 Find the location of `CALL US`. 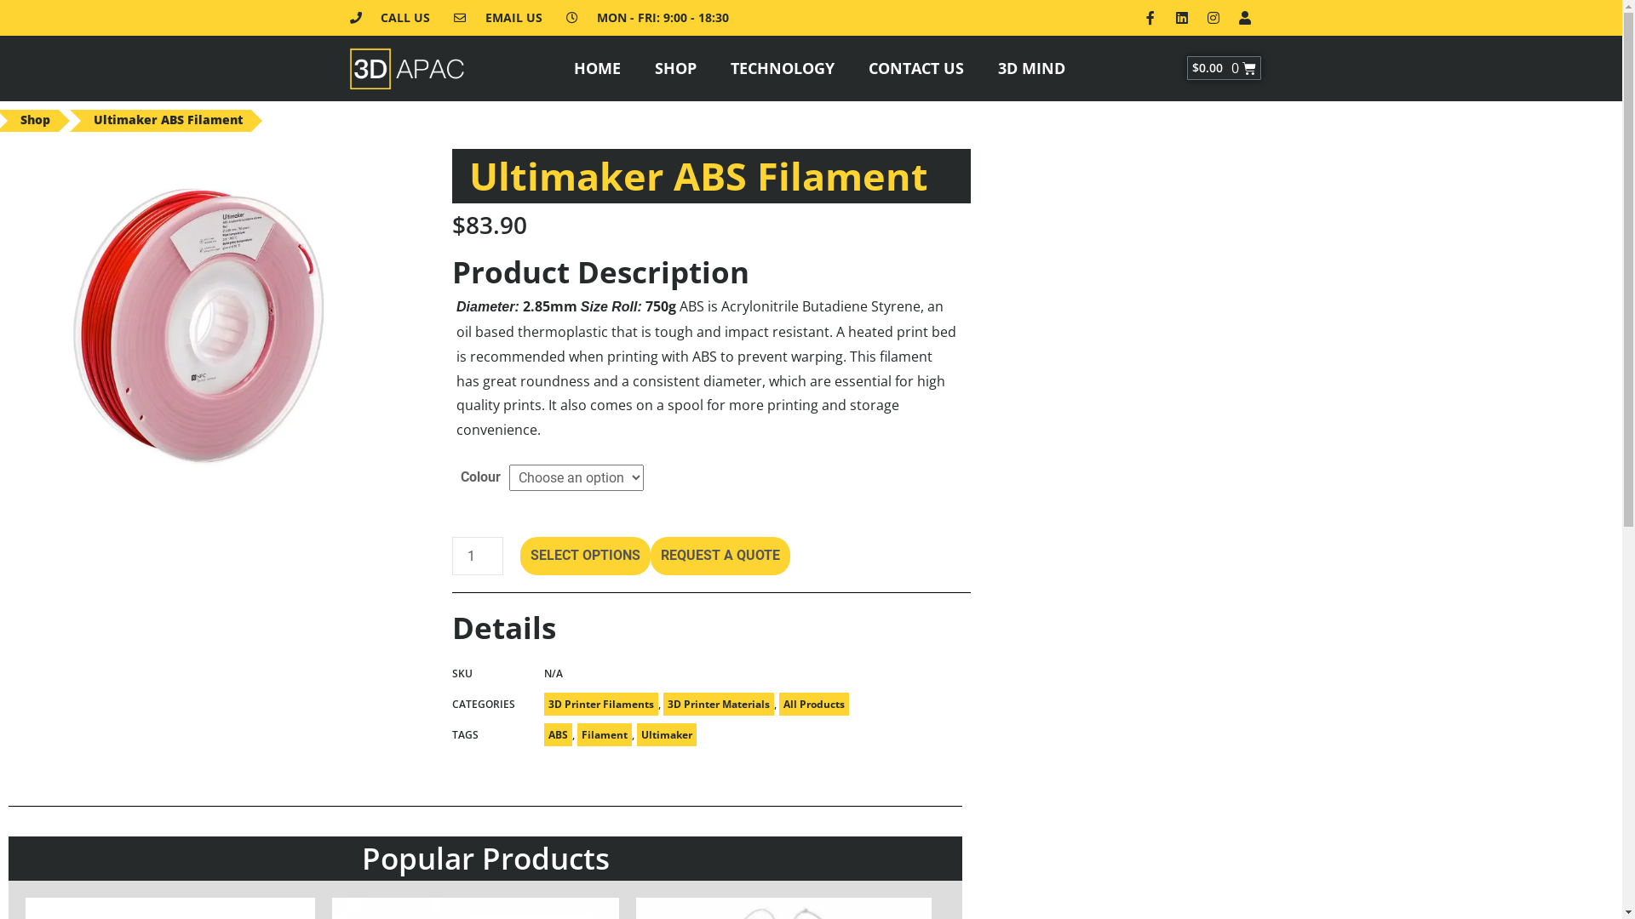

CALL US is located at coordinates (389, 18).